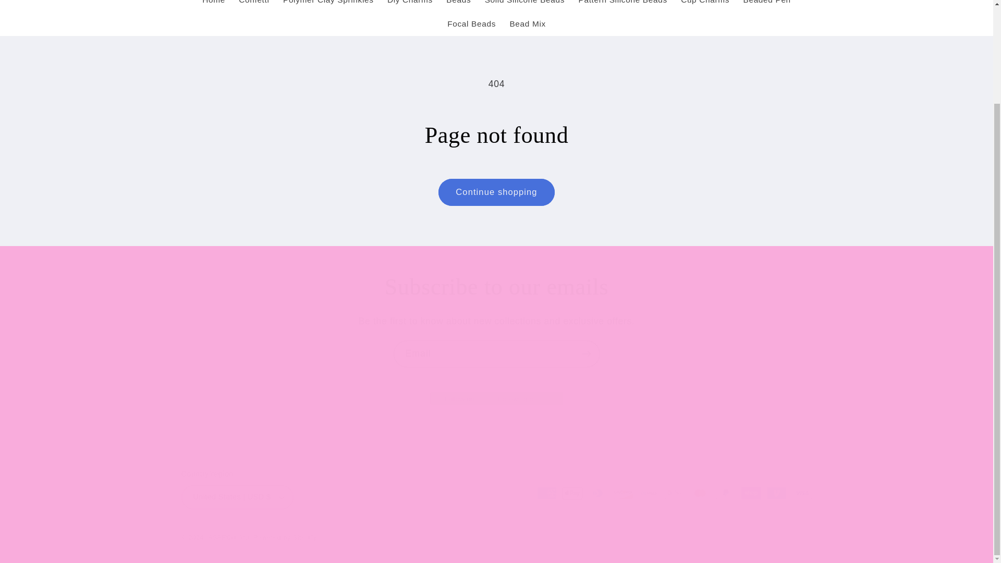  Describe the element at coordinates (214, 6) in the screenshot. I see `Home` at that location.